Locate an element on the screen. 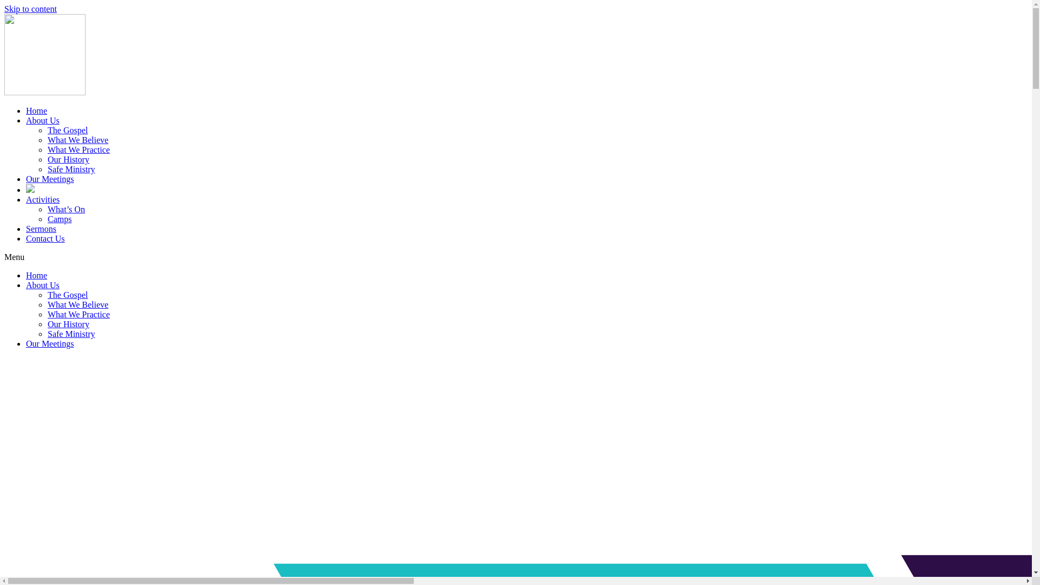  What We Practice is located at coordinates (79, 314).